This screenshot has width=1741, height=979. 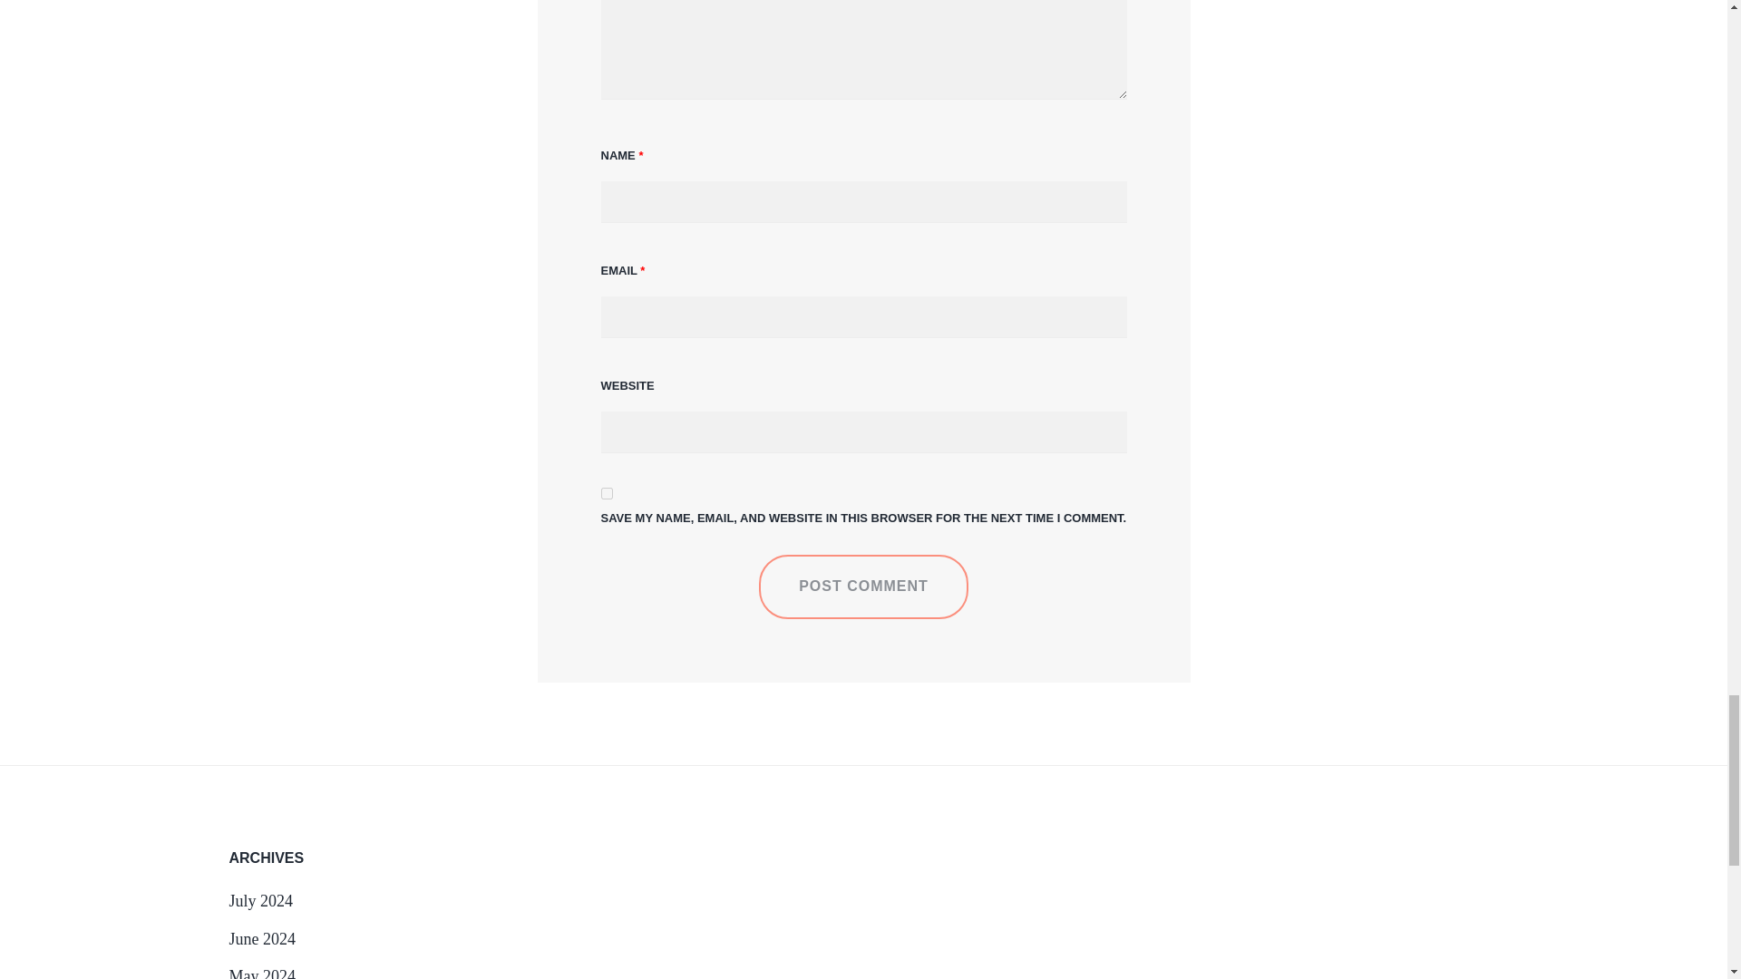 What do you see at coordinates (606, 493) in the screenshot?
I see `yes` at bounding box center [606, 493].